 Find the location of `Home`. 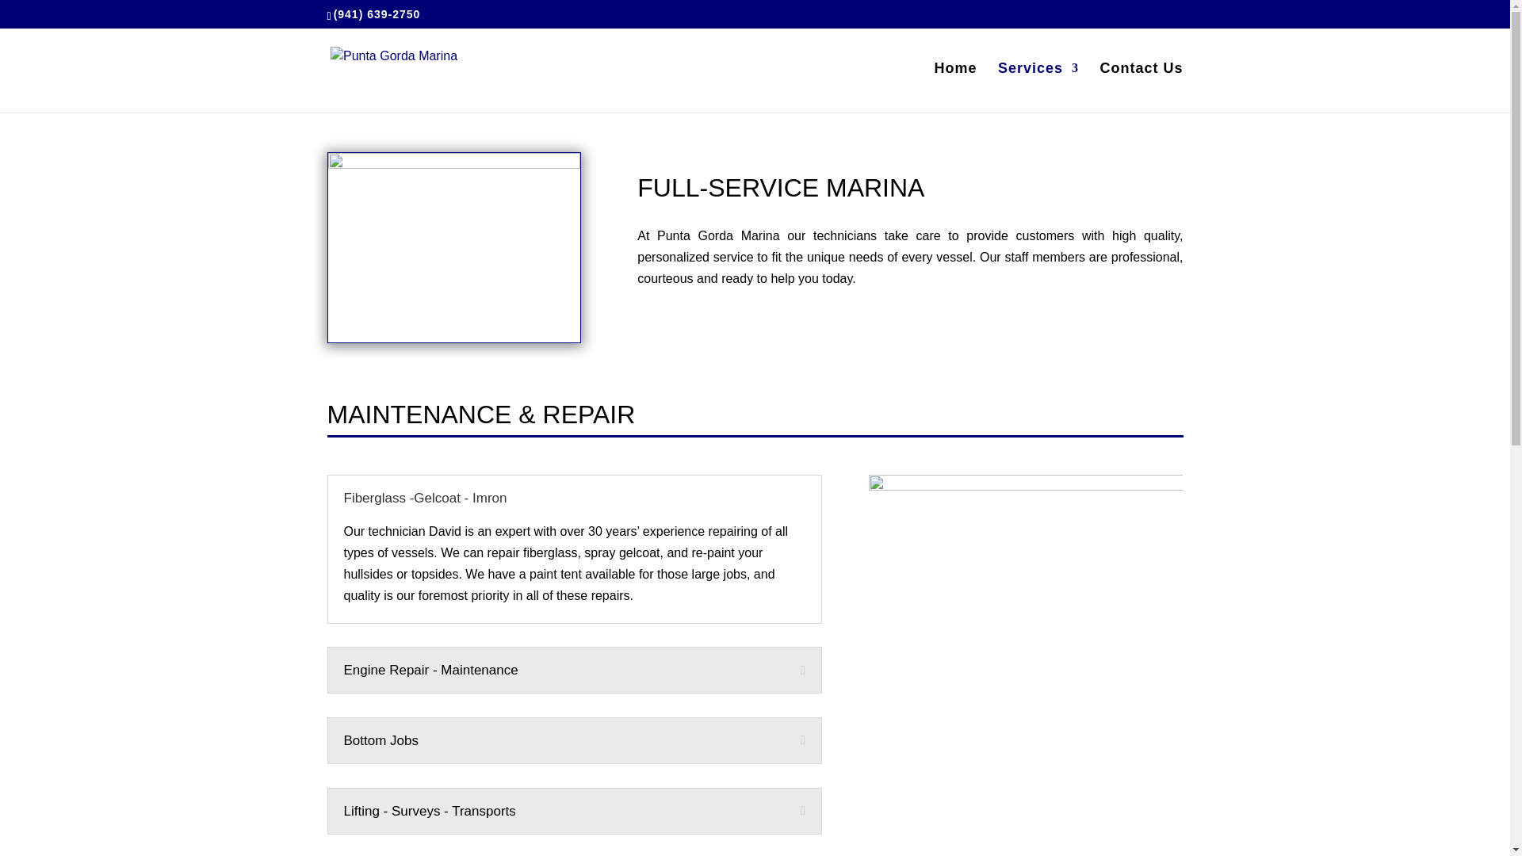

Home is located at coordinates (955, 87).